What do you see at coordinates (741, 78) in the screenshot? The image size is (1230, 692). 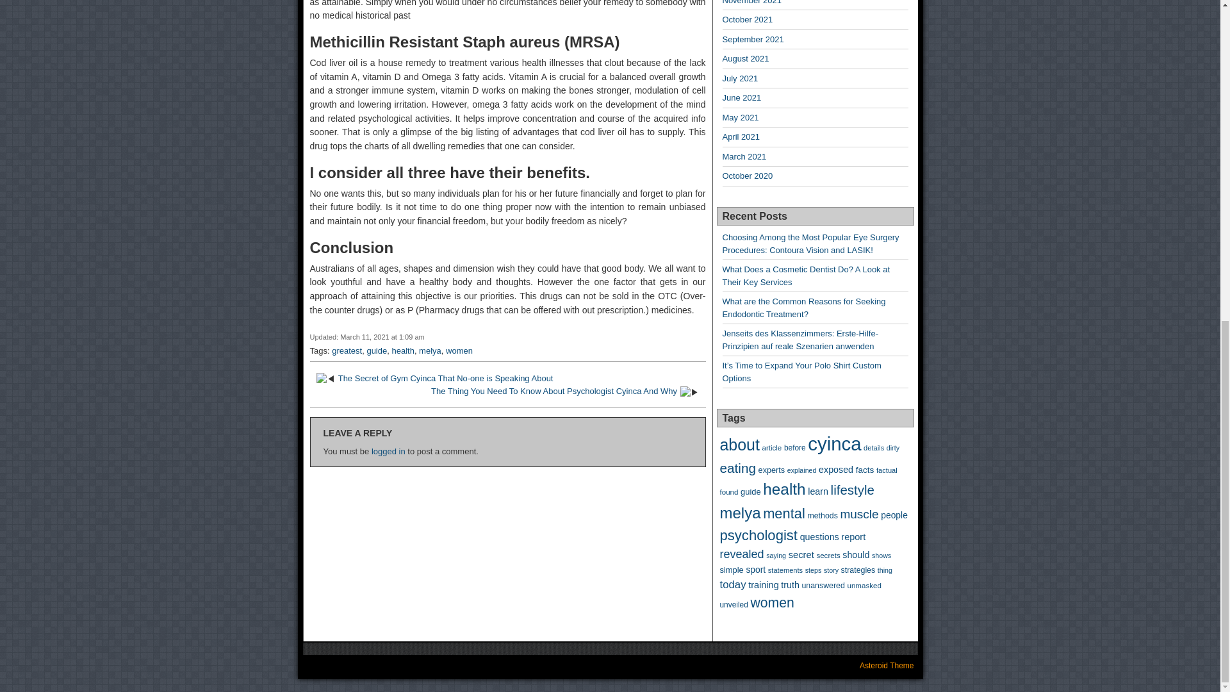 I see `July 2021` at bounding box center [741, 78].